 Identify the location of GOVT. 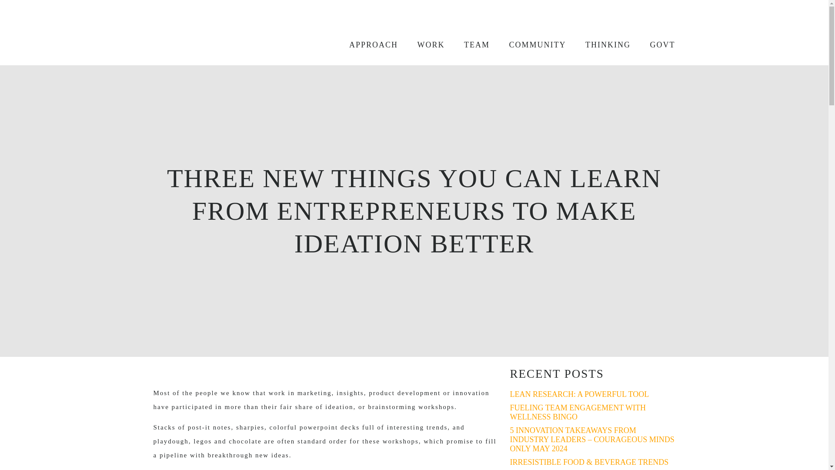
(658, 44).